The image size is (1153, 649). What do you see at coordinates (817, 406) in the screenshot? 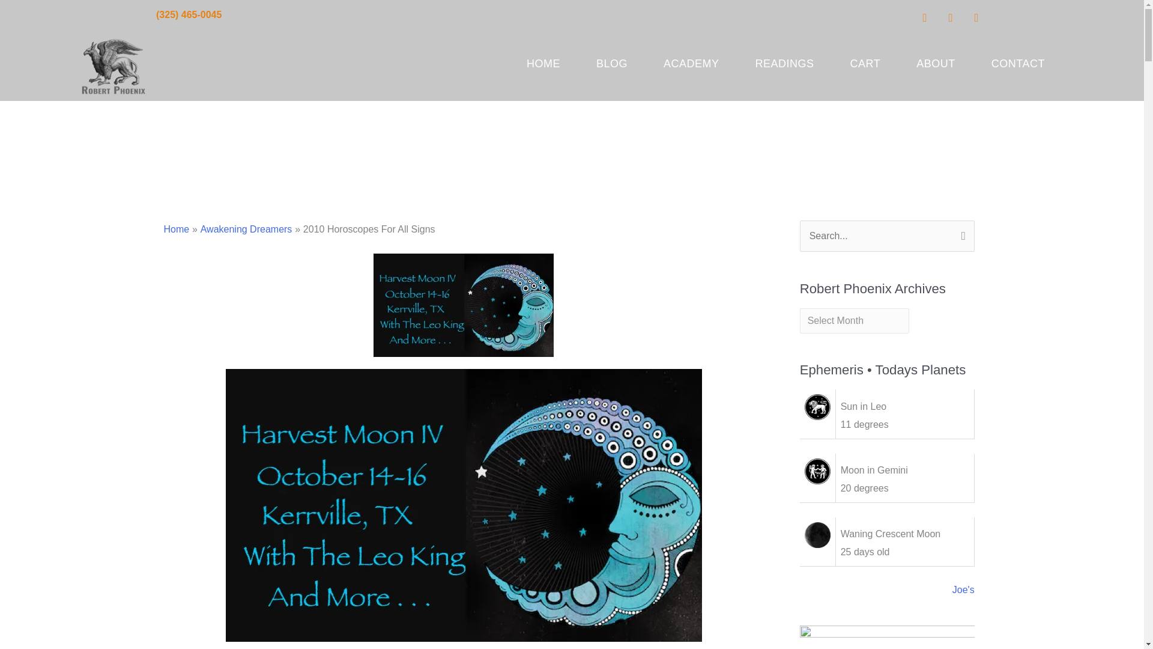
I see `Leo` at bounding box center [817, 406].